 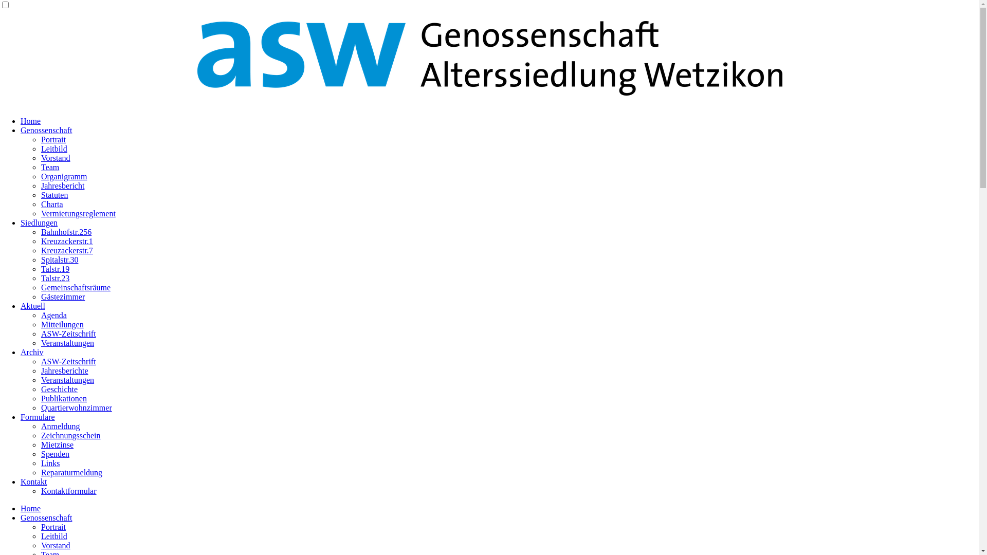 I want to click on Geschichte, so click(x=60, y=390).